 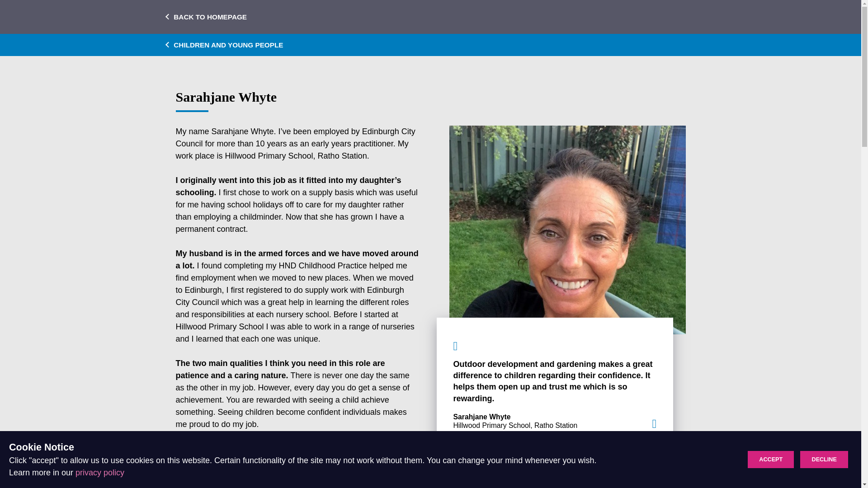 What do you see at coordinates (794, 468) in the screenshot?
I see `Feedback` at bounding box center [794, 468].